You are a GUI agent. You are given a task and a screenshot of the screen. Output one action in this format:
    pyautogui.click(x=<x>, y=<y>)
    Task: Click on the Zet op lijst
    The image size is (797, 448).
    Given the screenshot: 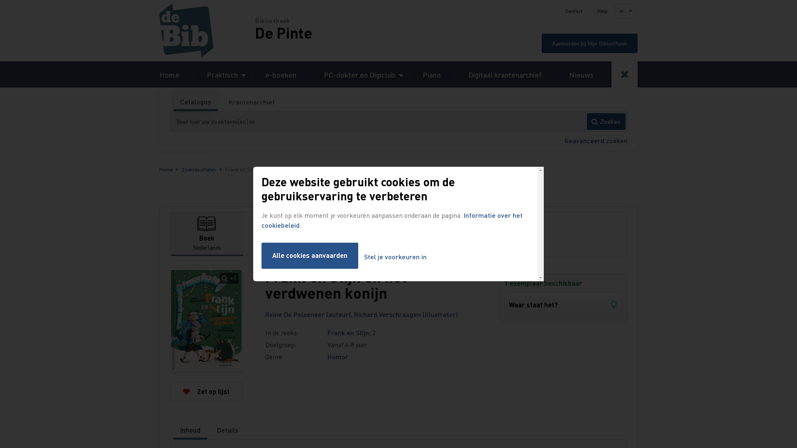 What is the action you would take?
    pyautogui.click(x=206, y=392)
    